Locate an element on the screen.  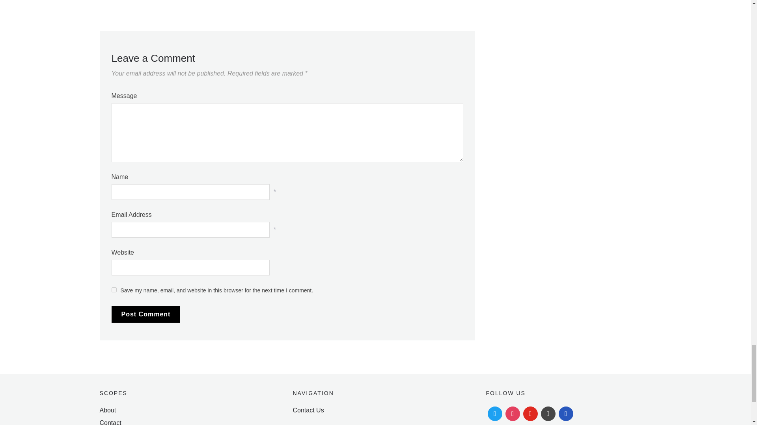
Post Comment is located at coordinates (145, 314).